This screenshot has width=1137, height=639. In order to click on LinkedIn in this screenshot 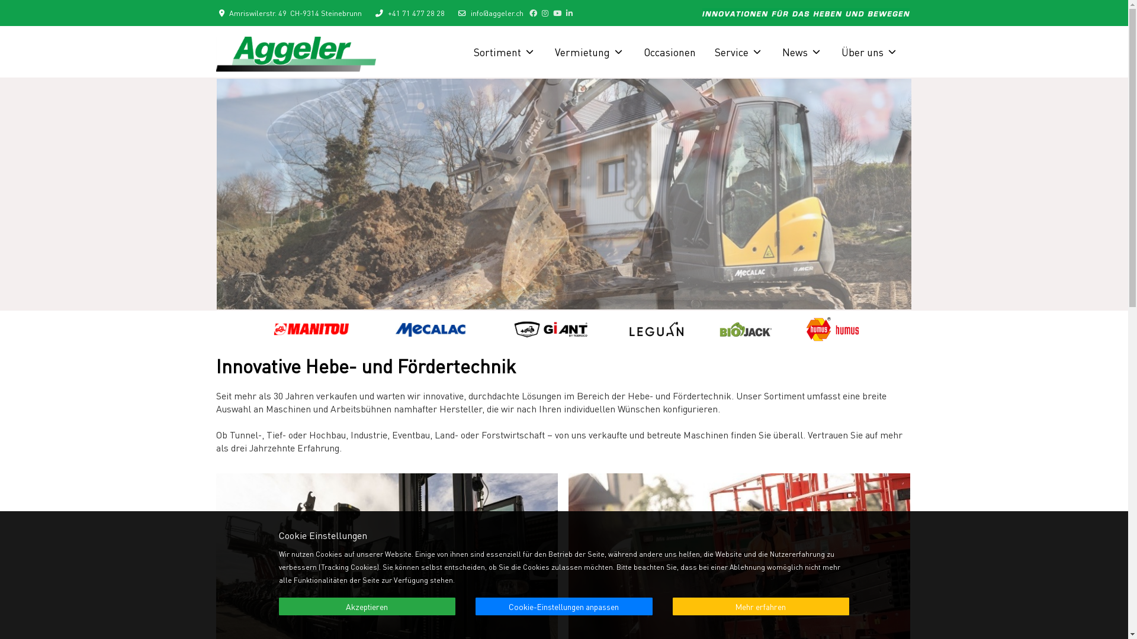, I will do `click(570, 13)`.